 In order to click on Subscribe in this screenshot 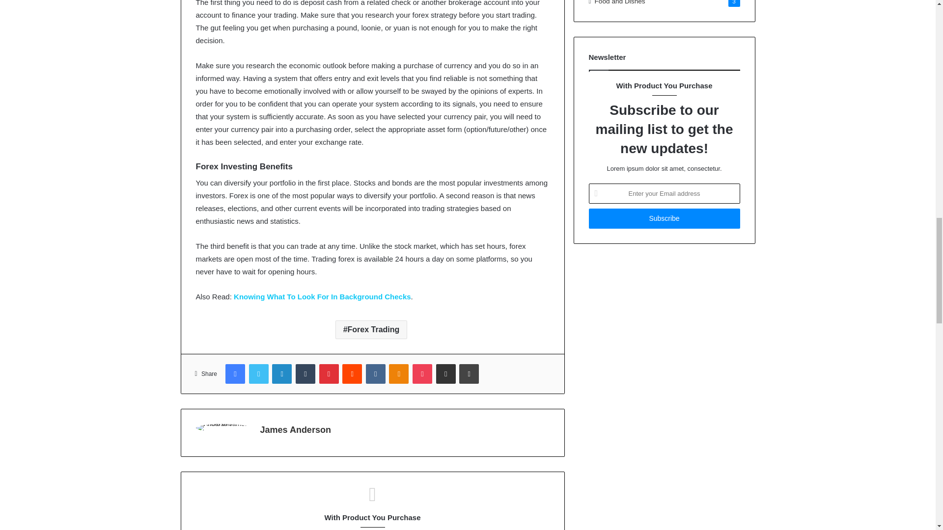, I will do `click(664, 218)`.